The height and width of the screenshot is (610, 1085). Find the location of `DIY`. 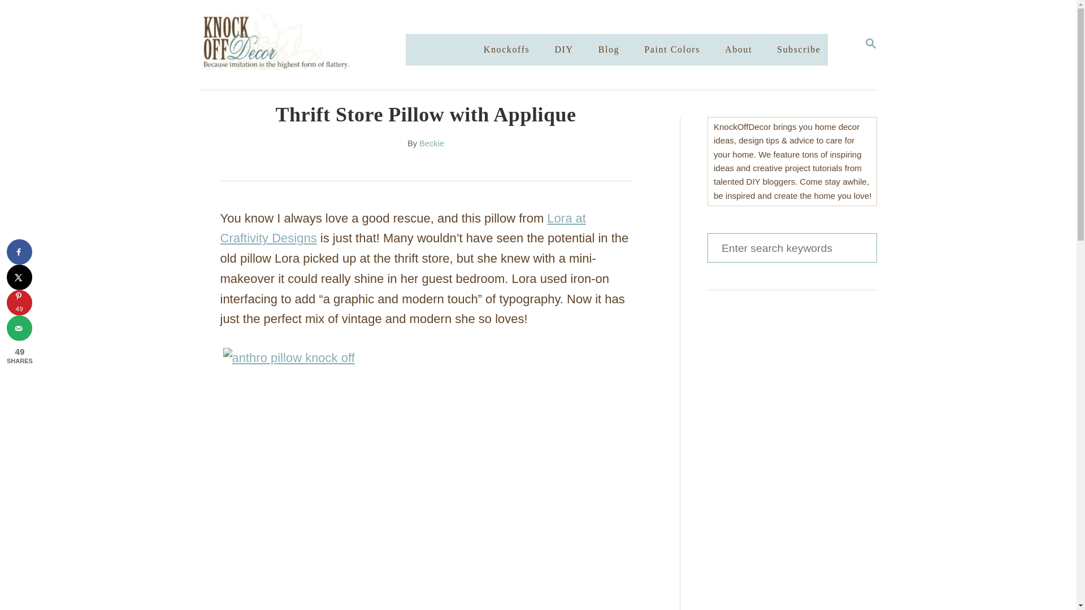

DIY is located at coordinates (563, 50).